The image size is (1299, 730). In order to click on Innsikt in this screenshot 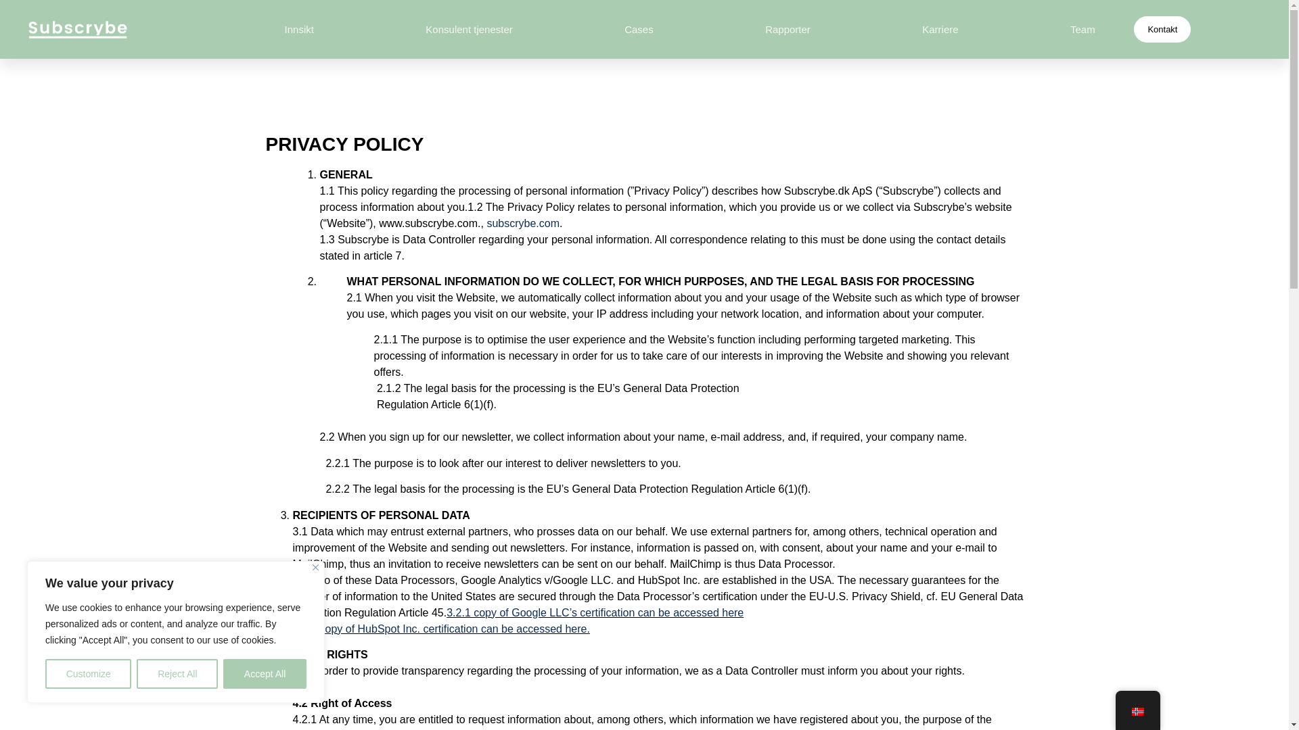, I will do `click(299, 30)`.